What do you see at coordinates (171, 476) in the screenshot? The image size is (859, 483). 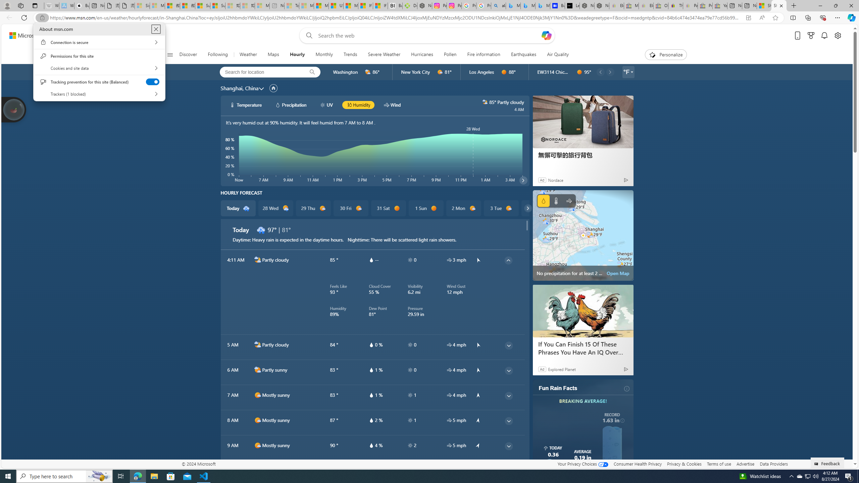 I see `Microsoft Store` at bounding box center [171, 476].